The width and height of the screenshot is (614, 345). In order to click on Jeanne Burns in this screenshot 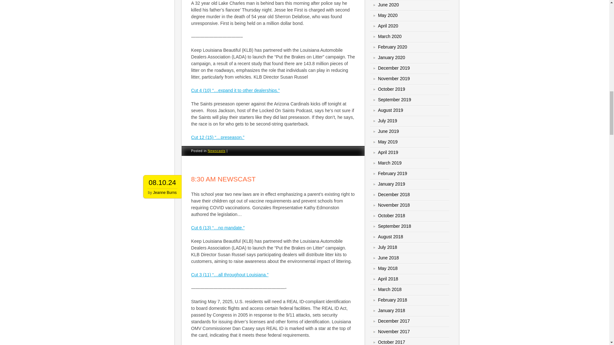, I will do `click(165, 193)`.